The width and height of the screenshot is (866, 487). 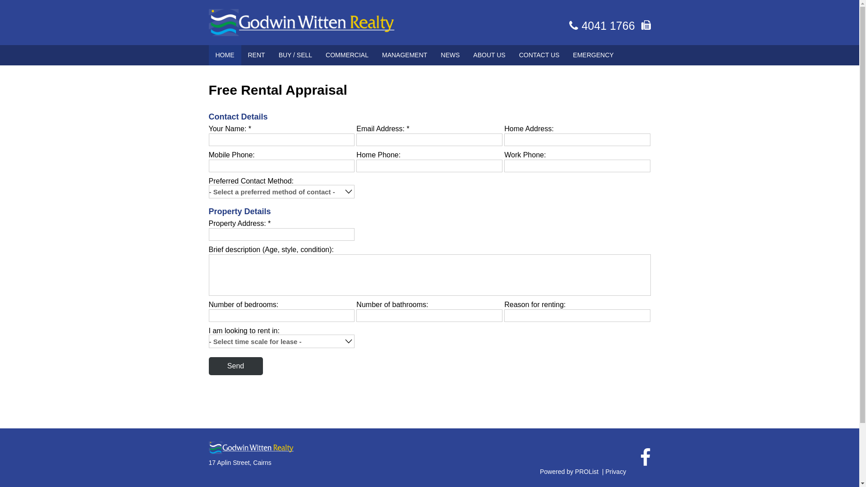 I want to click on EMERGENCY, so click(x=593, y=55).